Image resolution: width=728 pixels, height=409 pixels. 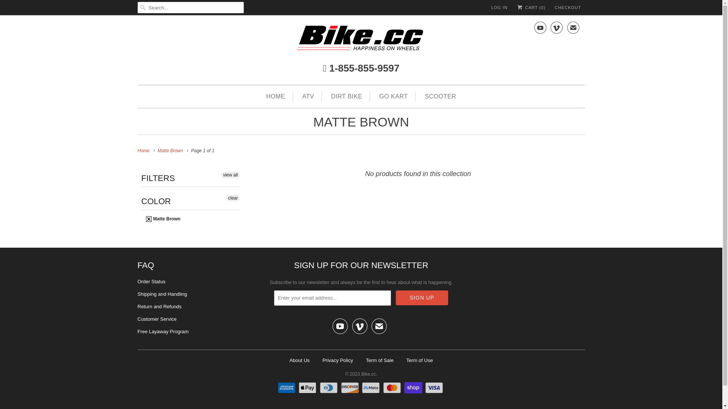 What do you see at coordinates (568, 8) in the screenshot?
I see `CHECKOUT` at bounding box center [568, 8].